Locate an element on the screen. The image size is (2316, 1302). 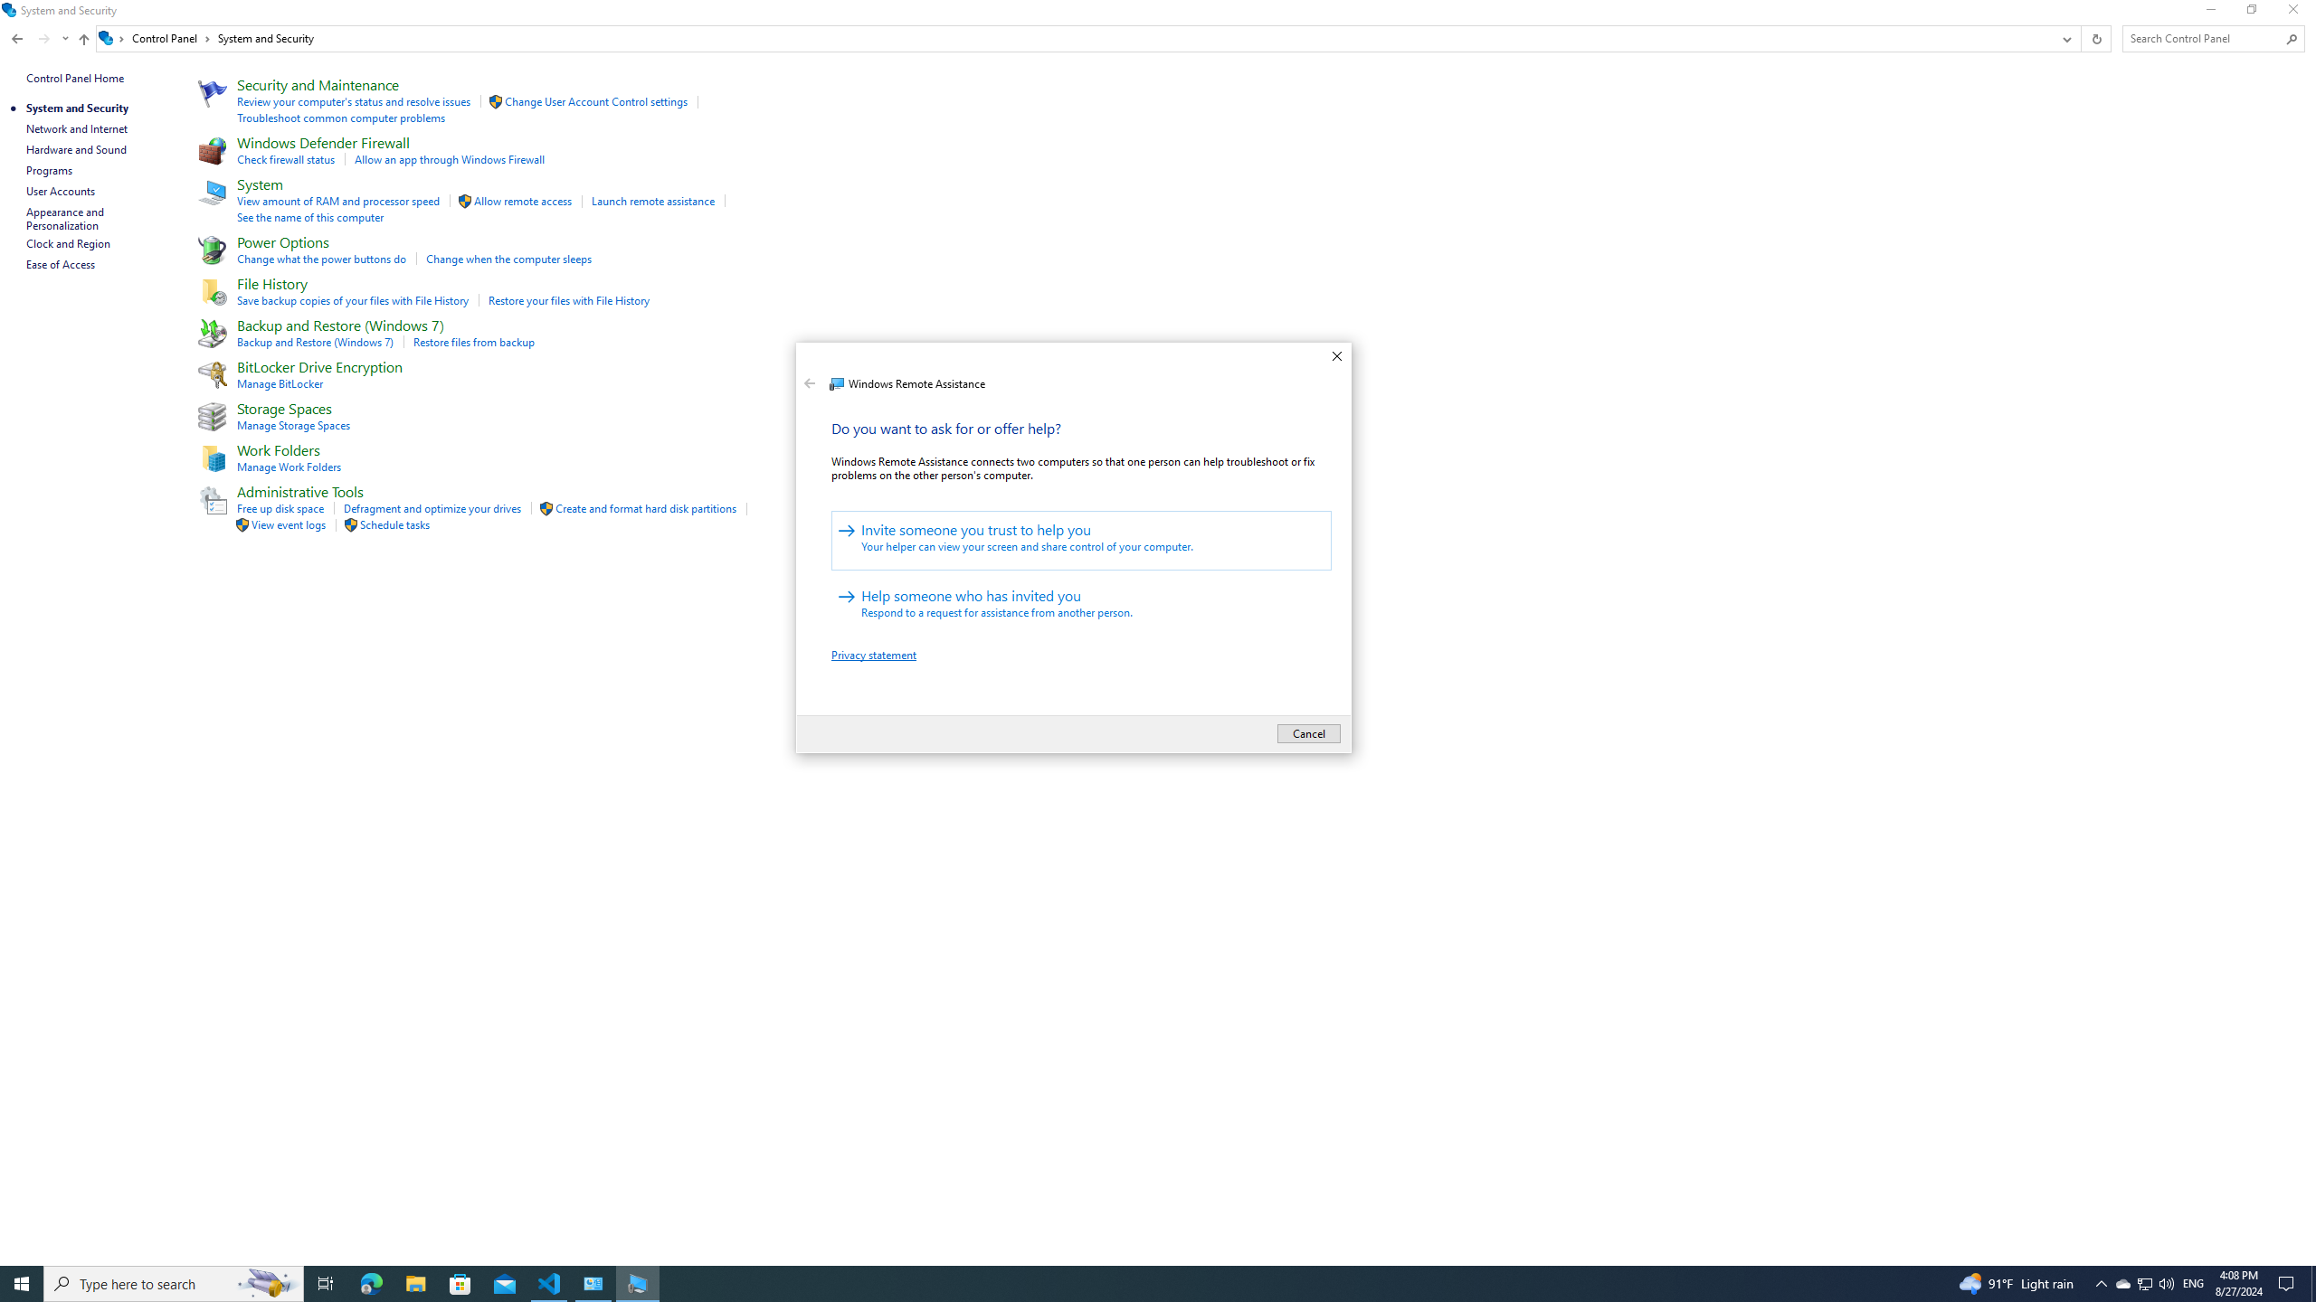
Back is located at coordinates (809, 383).